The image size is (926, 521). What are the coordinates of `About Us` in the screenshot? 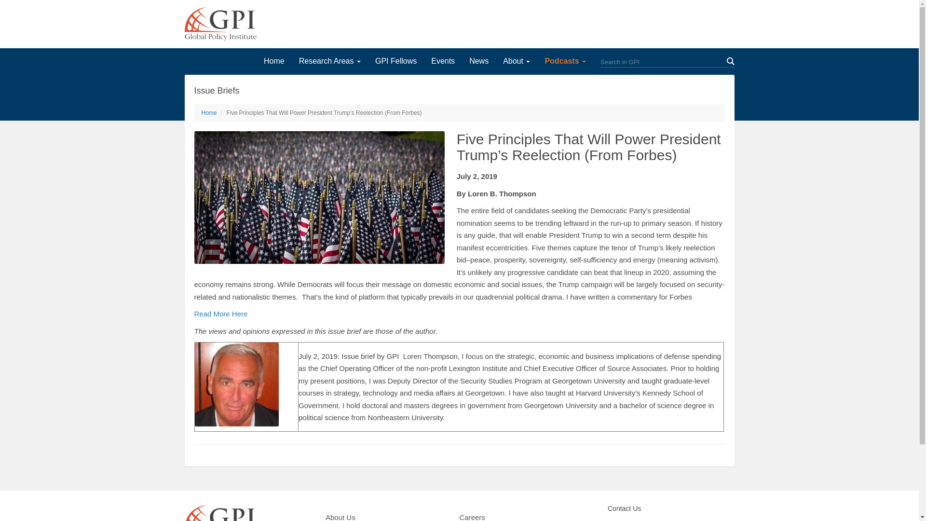 It's located at (341, 516).